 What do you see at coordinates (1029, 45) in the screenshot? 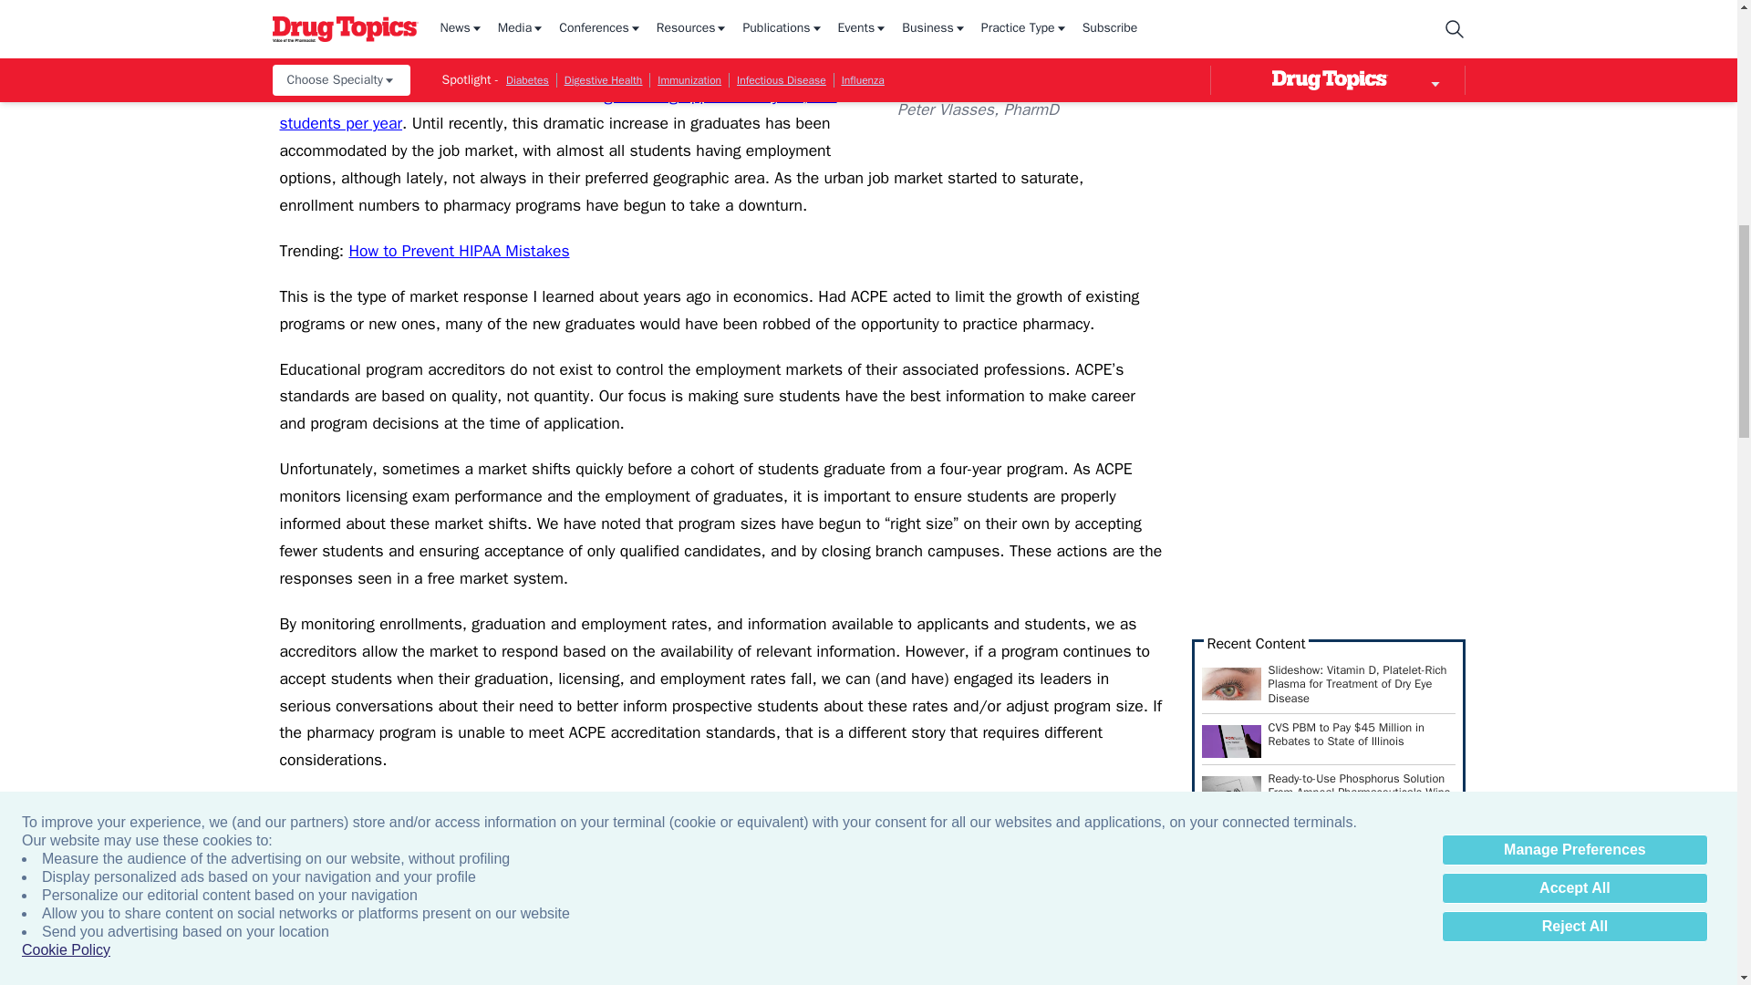
I see `Peter Vlasses, PharmD` at bounding box center [1029, 45].